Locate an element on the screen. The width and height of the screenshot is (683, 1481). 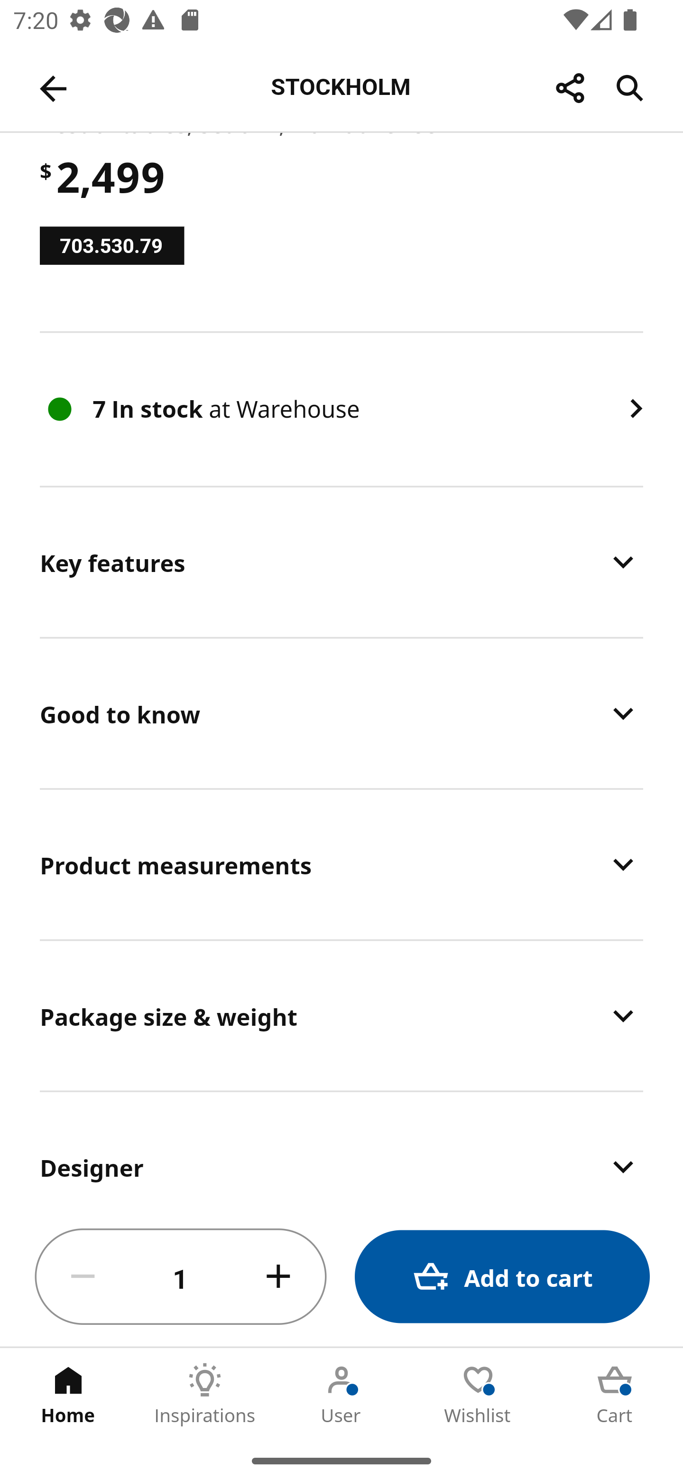
Add to cart is located at coordinates (502, 1277).